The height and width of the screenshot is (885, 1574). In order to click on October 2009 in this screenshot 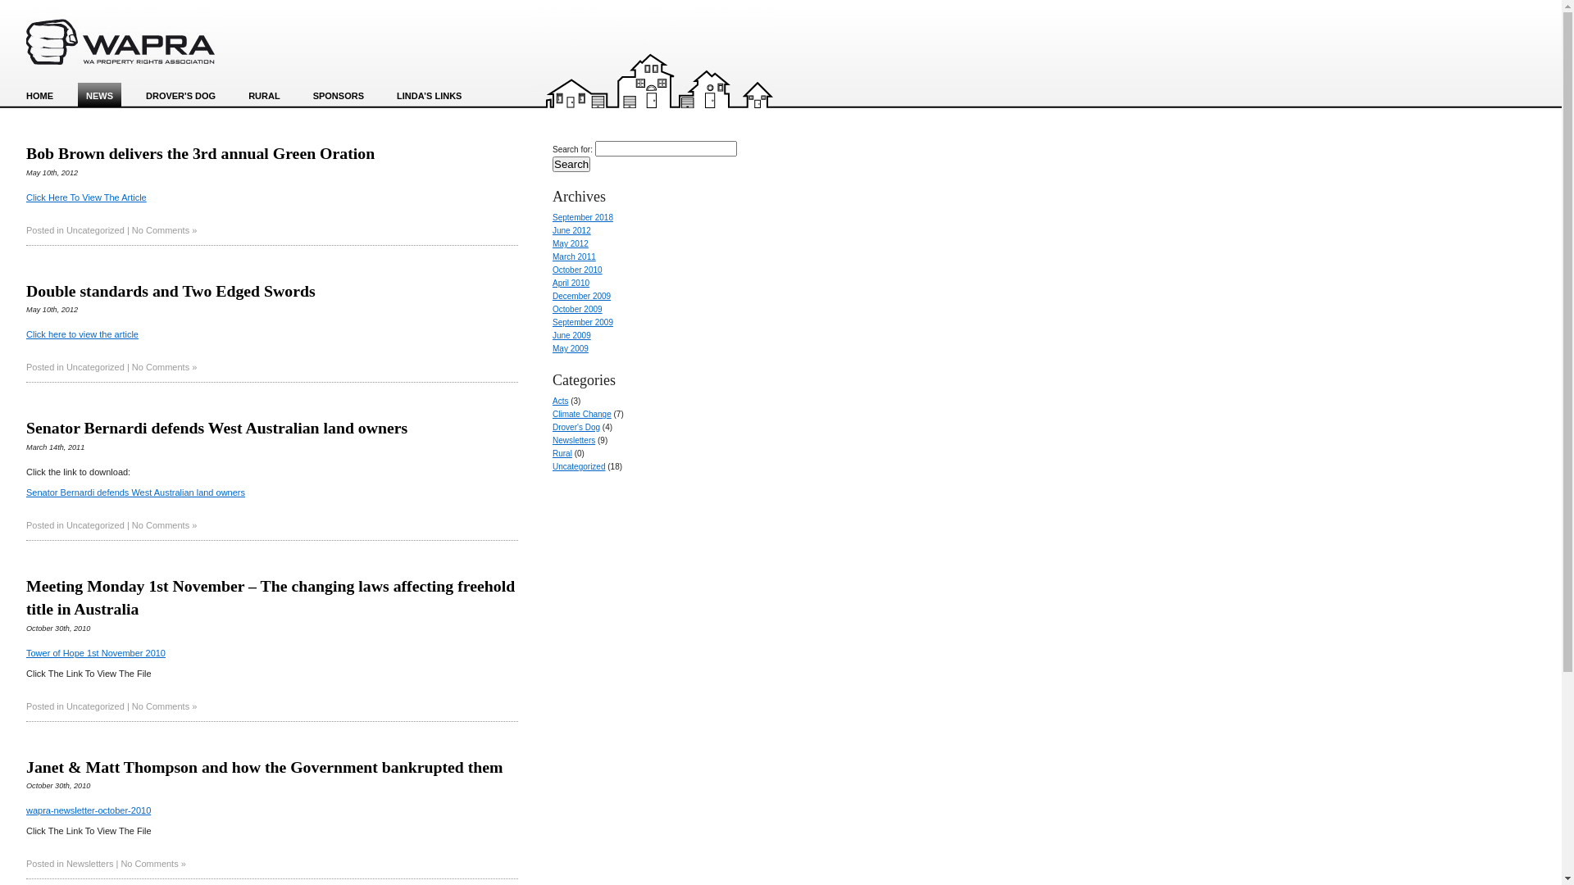, I will do `click(577, 310)`.